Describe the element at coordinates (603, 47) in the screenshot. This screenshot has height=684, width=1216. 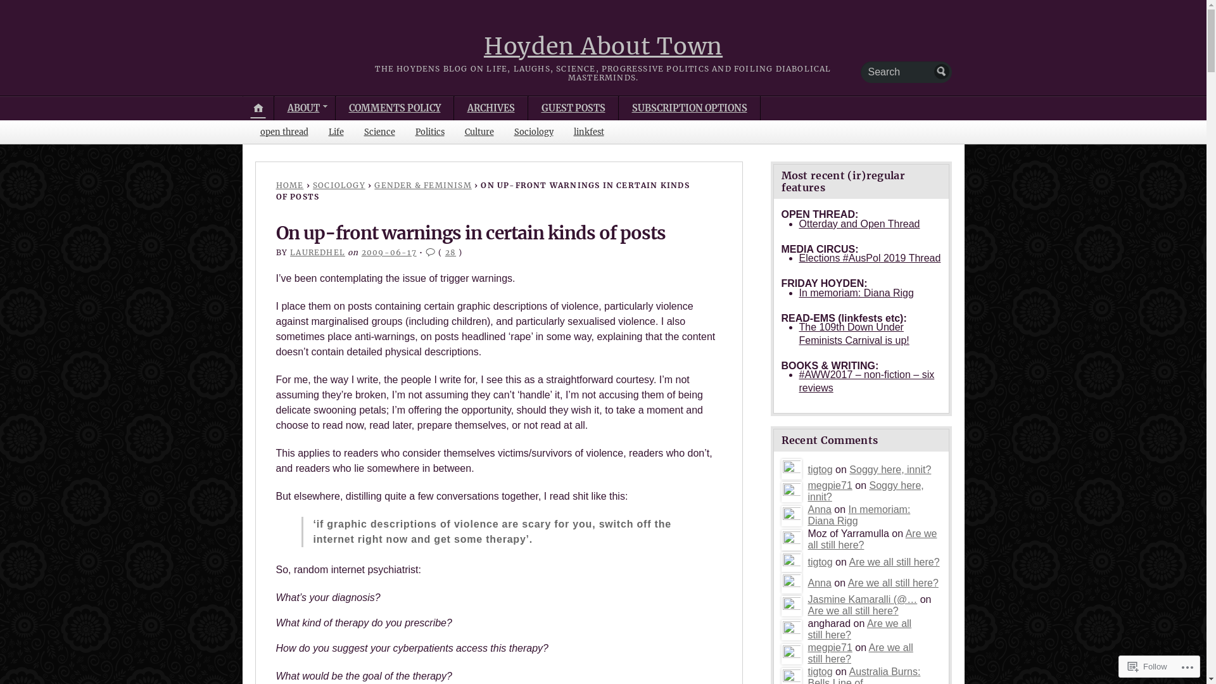
I see `Hoyden About Town` at that location.